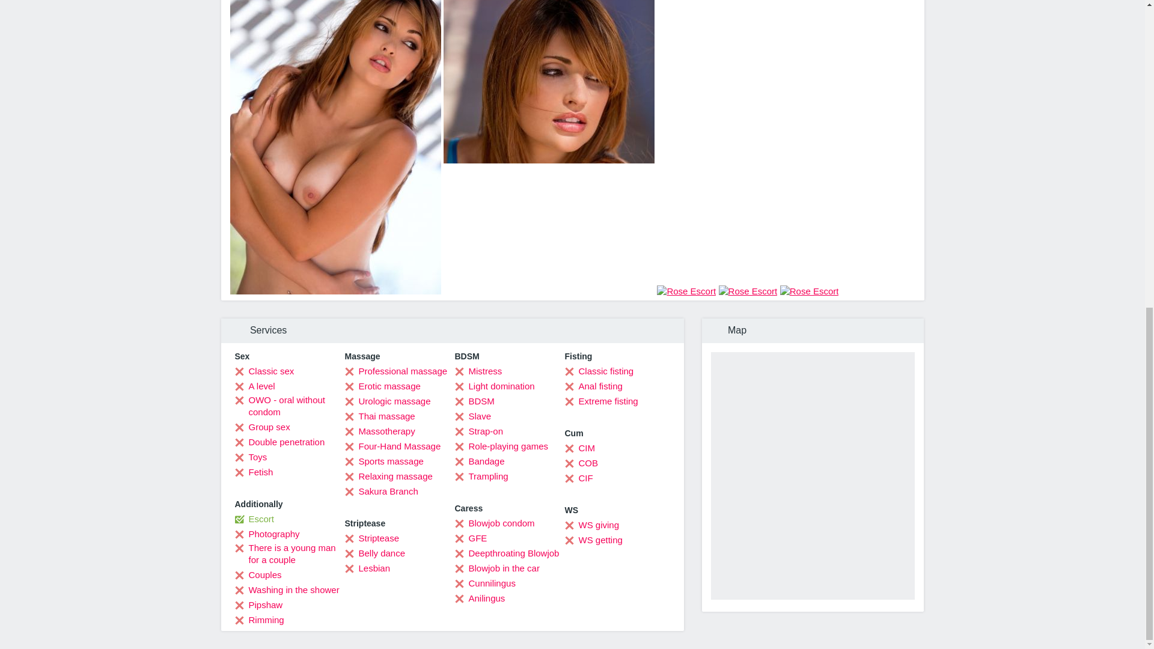 This screenshot has height=649, width=1154. What do you see at coordinates (253, 472) in the screenshot?
I see `Fetish` at bounding box center [253, 472].